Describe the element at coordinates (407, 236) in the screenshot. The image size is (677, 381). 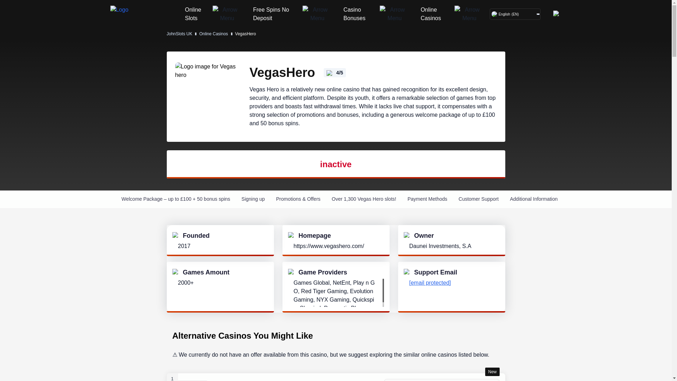
I see `informationBox` at that location.